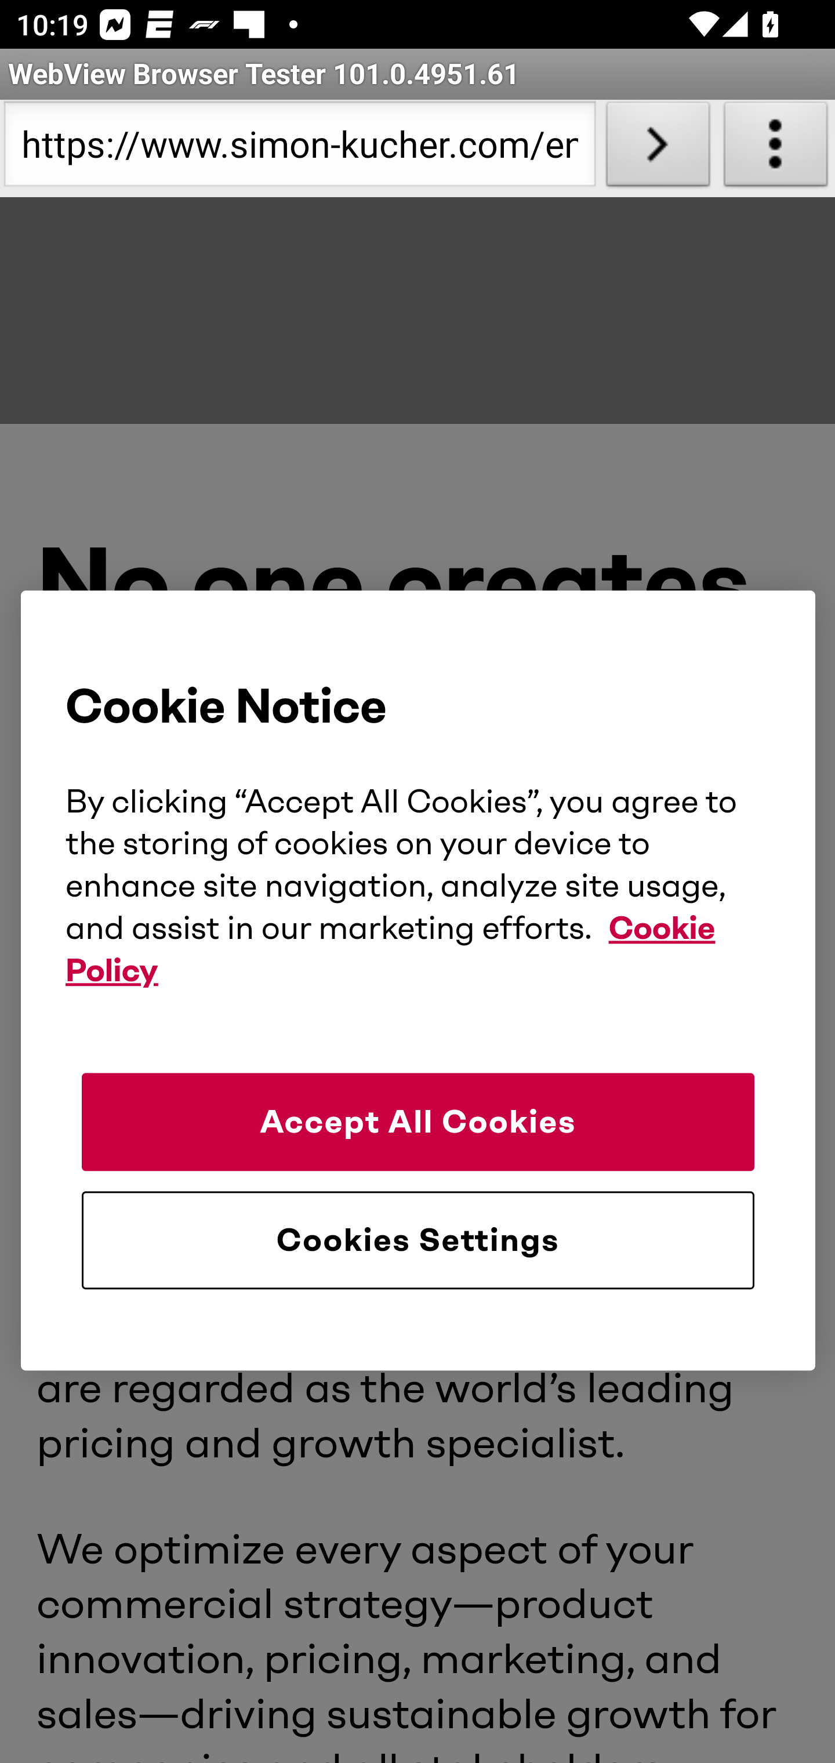 The image size is (835, 1763). I want to click on Load URL, so click(658, 148).